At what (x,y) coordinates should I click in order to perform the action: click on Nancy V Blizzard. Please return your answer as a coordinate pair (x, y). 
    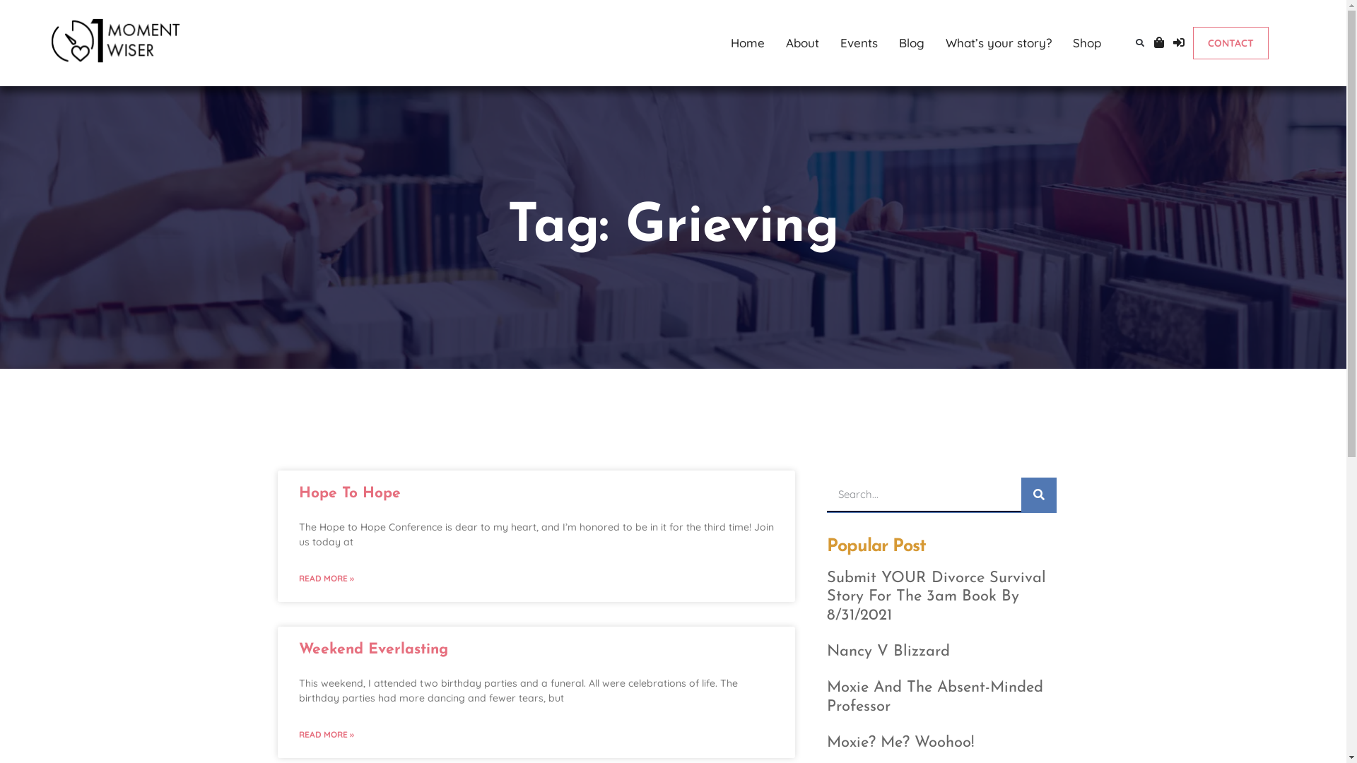
    Looking at the image, I should click on (888, 651).